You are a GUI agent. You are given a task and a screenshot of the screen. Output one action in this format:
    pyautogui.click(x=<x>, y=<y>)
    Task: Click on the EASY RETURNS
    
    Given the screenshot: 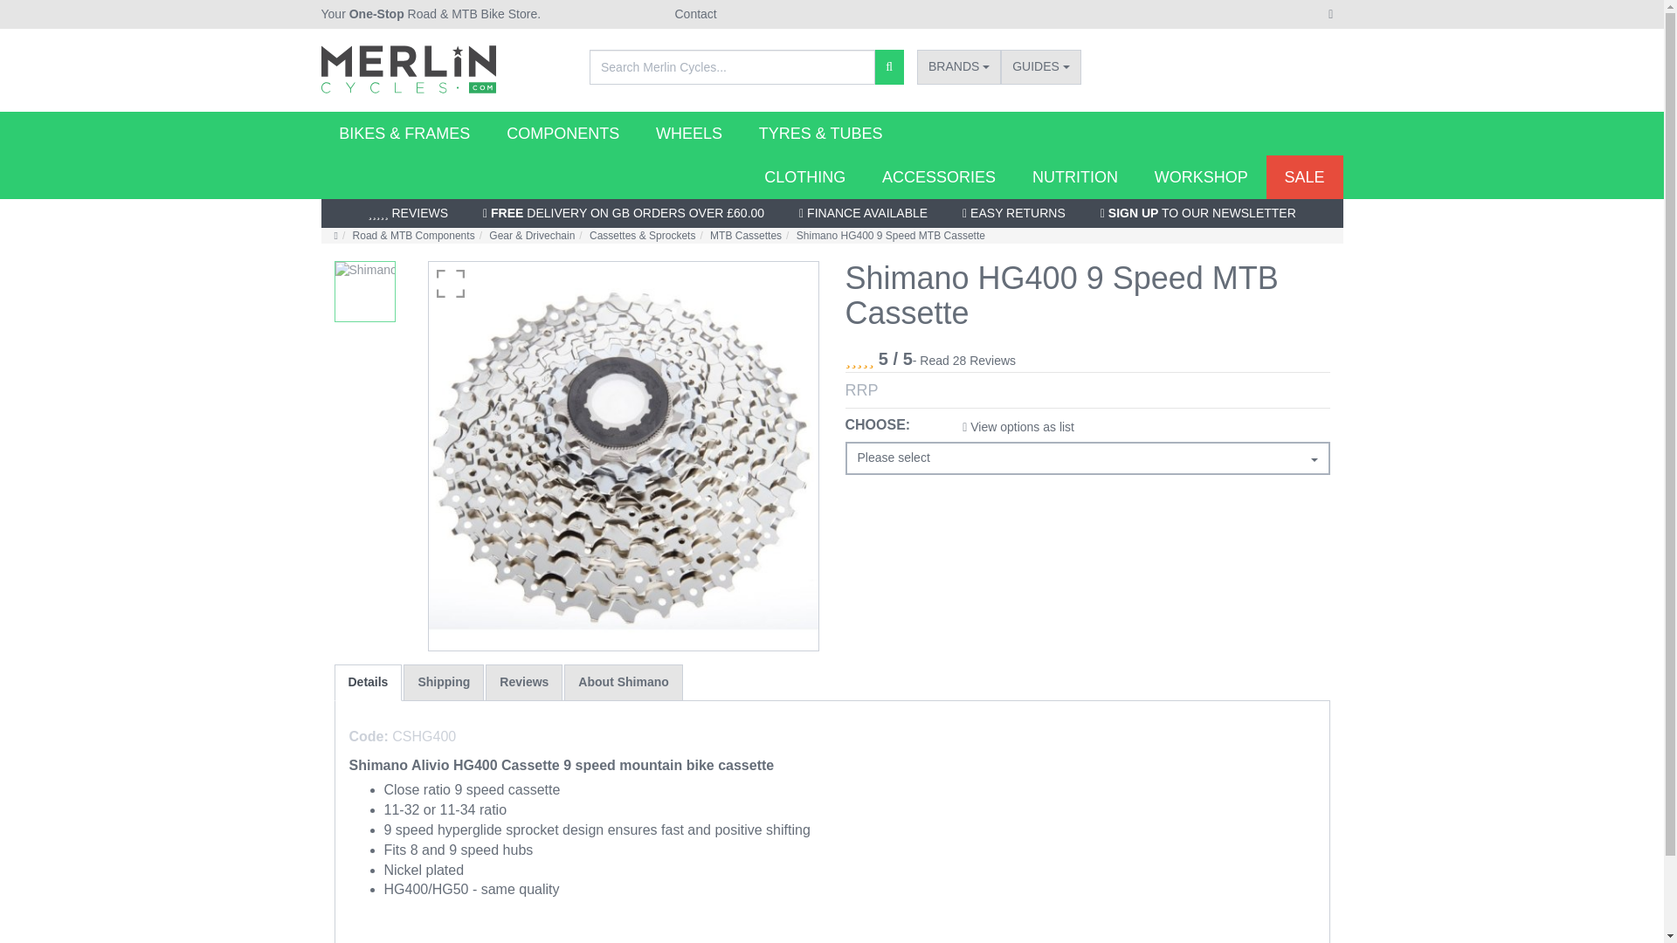 What is the action you would take?
    pyautogui.click(x=1013, y=213)
    